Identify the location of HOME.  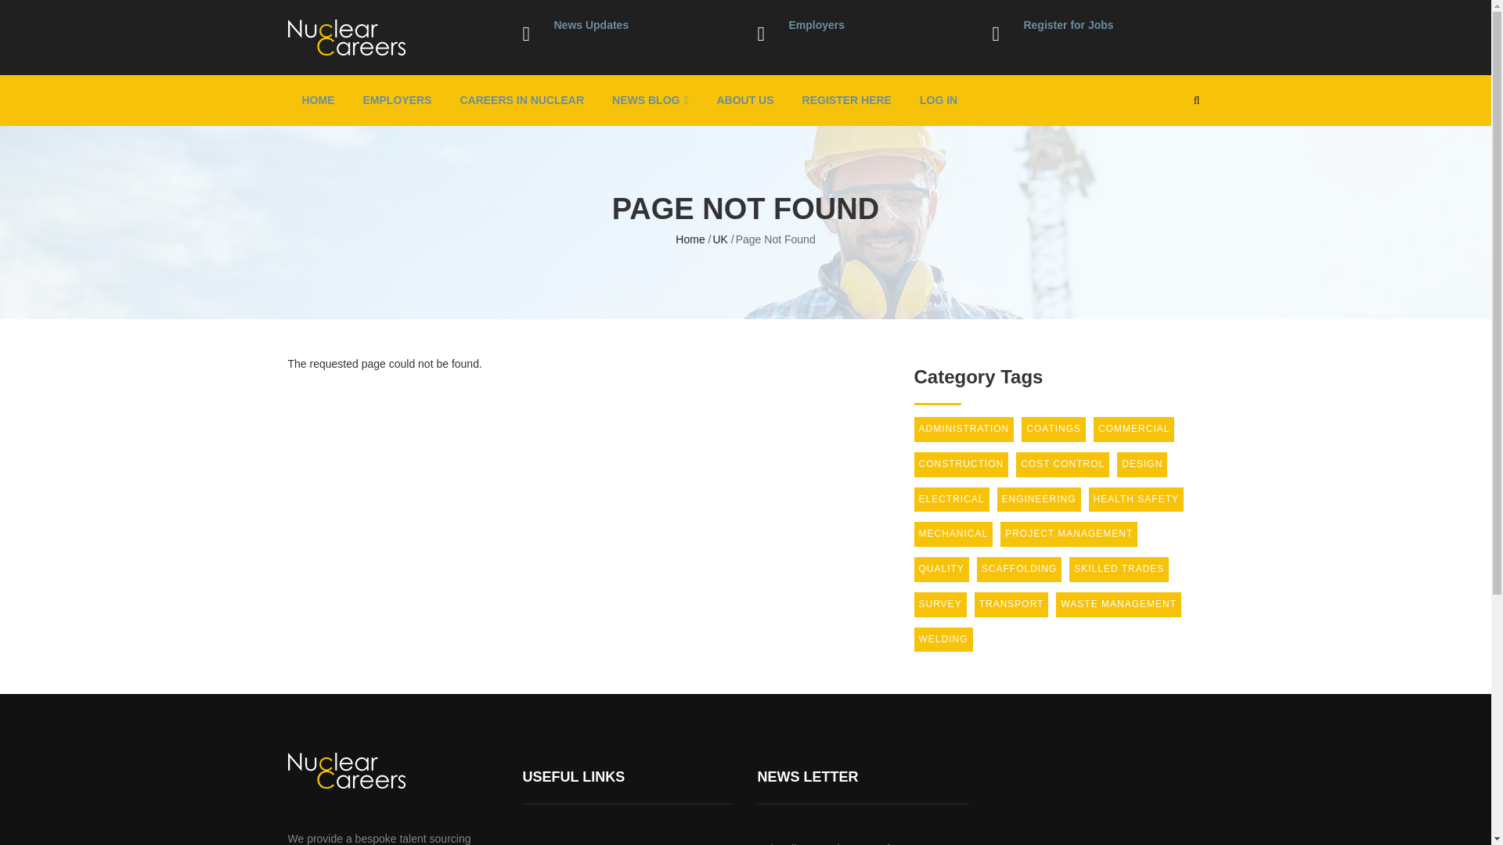
(318, 100).